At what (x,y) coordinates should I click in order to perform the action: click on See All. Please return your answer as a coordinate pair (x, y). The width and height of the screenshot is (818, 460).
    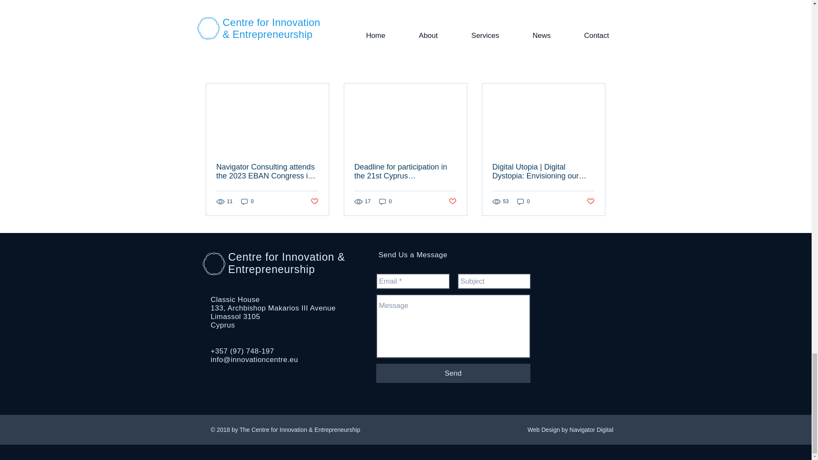
    Looking at the image, I should click on (596, 68).